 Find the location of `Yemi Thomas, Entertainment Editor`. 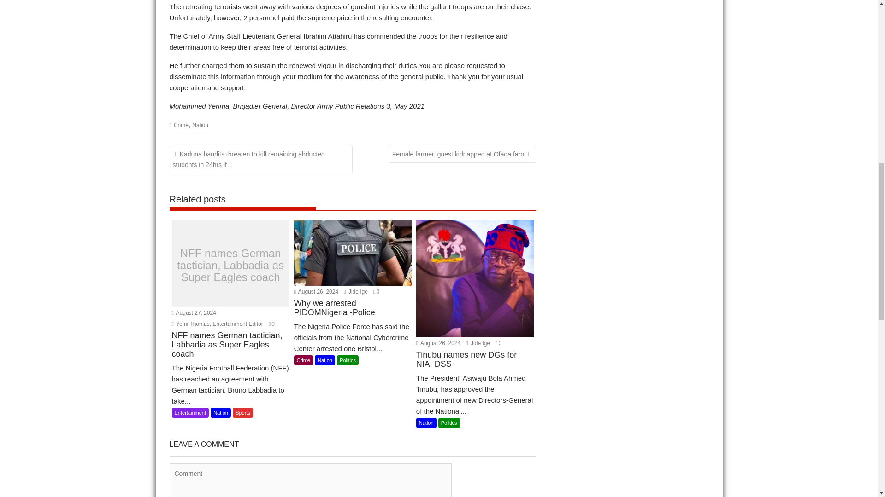

Yemi Thomas, Entertainment Editor is located at coordinates (217, 324).